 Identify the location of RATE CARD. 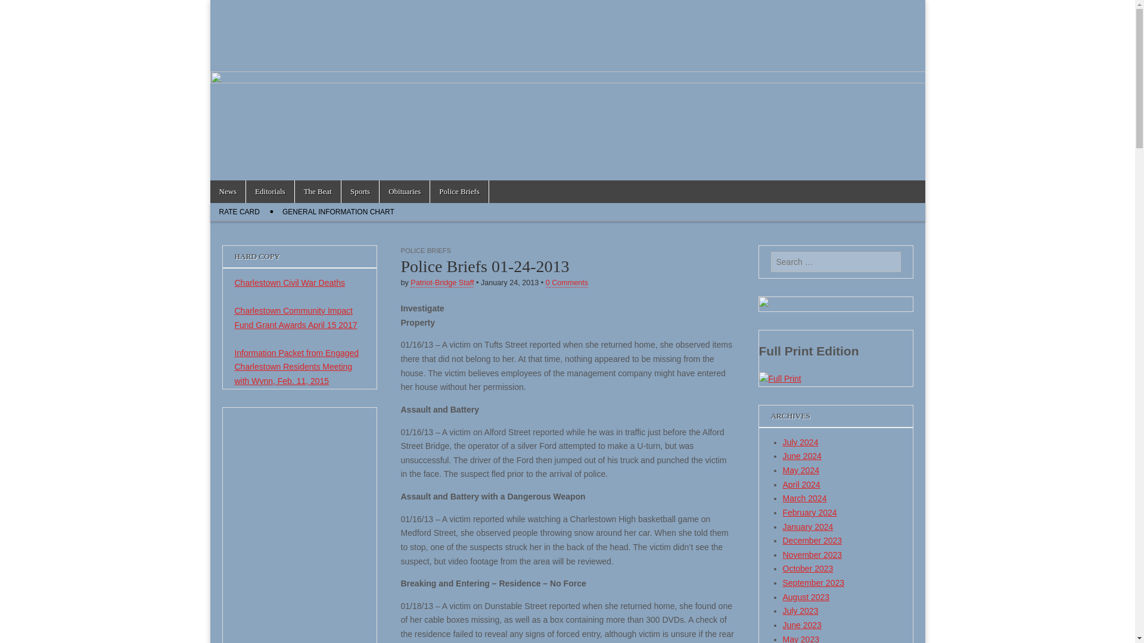
(238, 212).